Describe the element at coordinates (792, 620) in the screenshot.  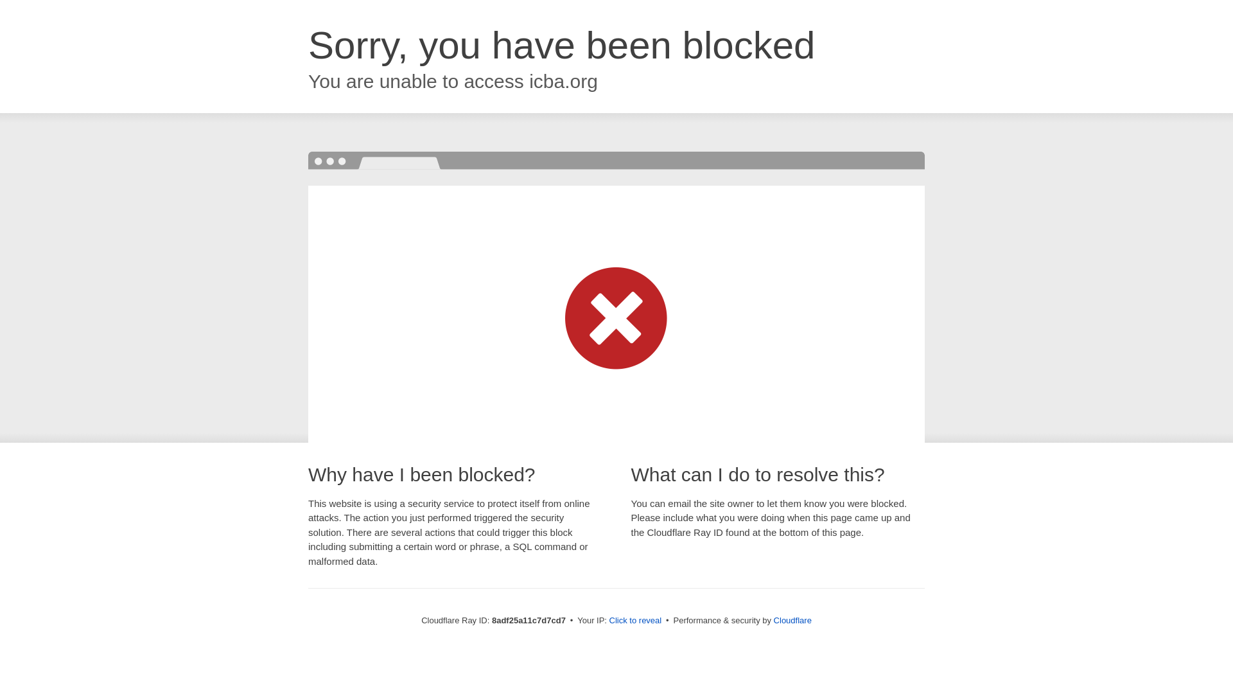
I see `Cloudflare` at that location.